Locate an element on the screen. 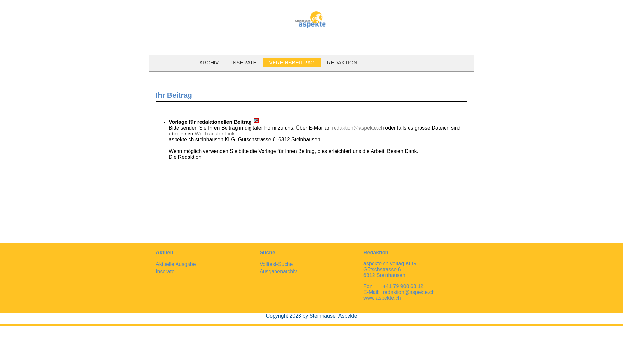 This screenshot has width=623, height=350. +41 79 908 63 12 is located at coordinates (403, 286).